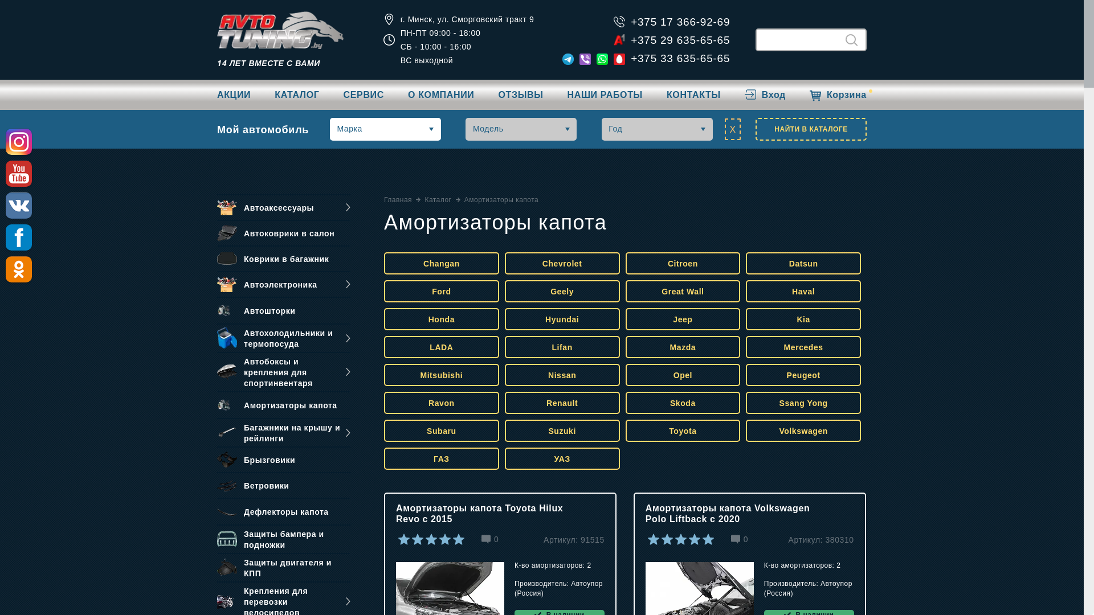 This screenshot has width=1094, height=615. What do you see at coordinates (683, 375) in the screenshot?
I see `Opel` at bounding box center [683, 375].